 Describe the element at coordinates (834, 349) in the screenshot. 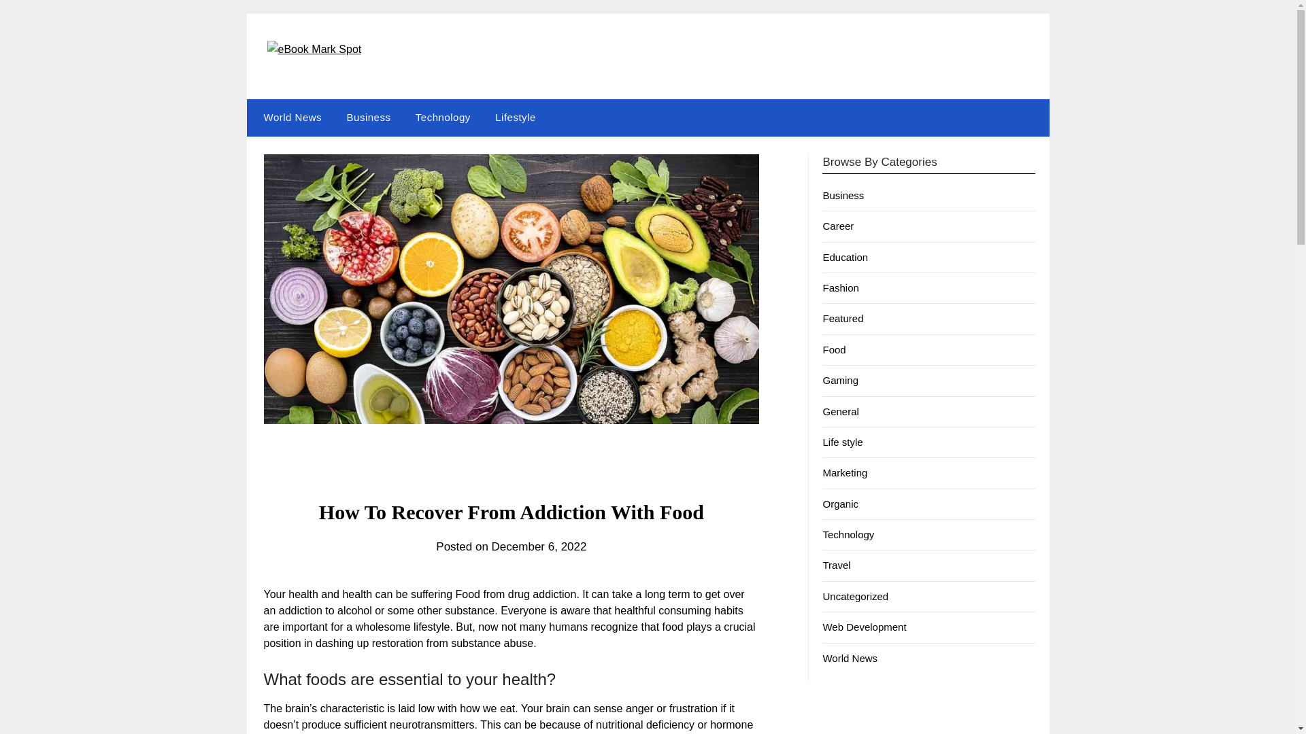

I see `Food` at that location.